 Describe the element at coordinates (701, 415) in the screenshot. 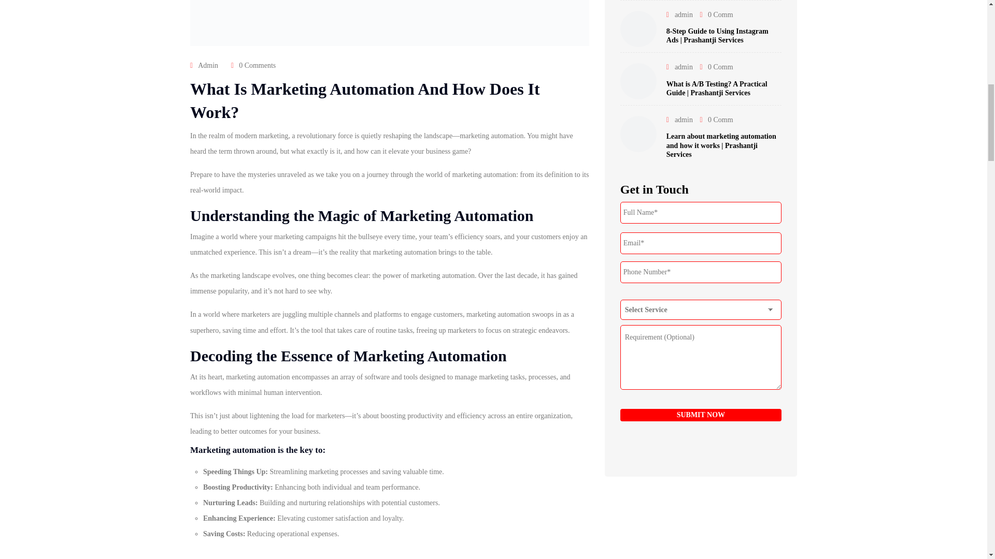

I see `SUBMIT NOW` at that location.